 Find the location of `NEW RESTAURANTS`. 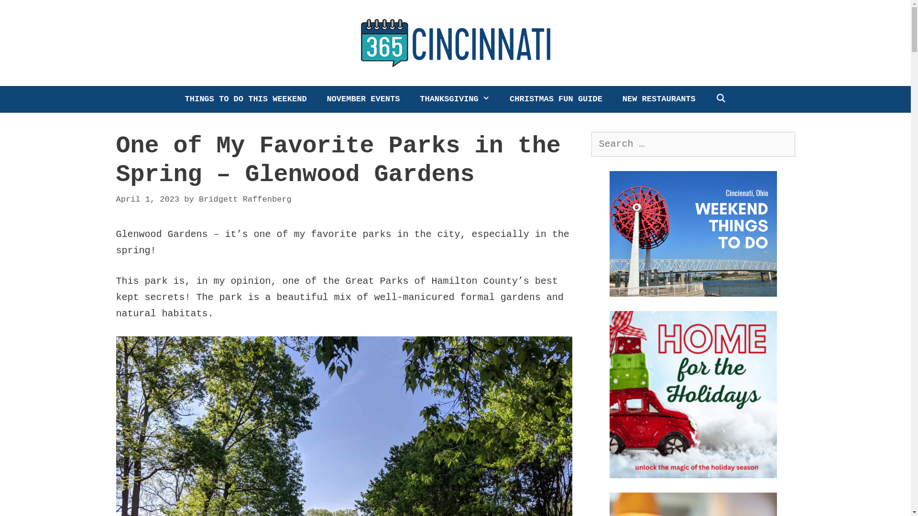

NEW RESTAURANTS is located at coordinates (659, 99).